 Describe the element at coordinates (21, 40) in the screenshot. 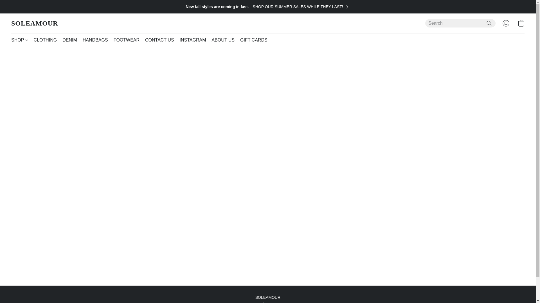

I see `SHOP` at that location.